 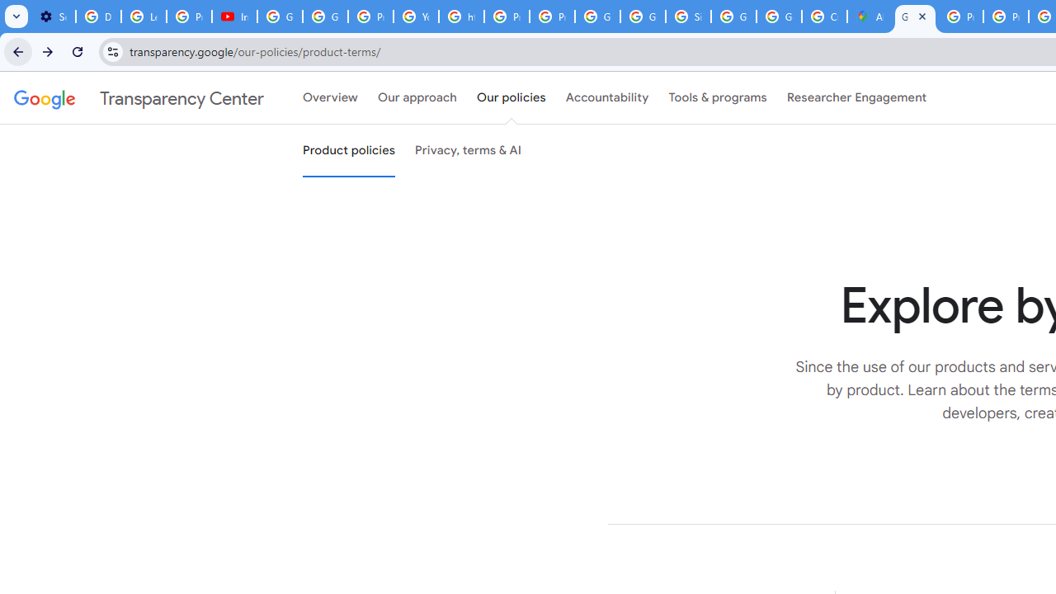 I want to click on Tools & programs, so click(x=718, y=98).